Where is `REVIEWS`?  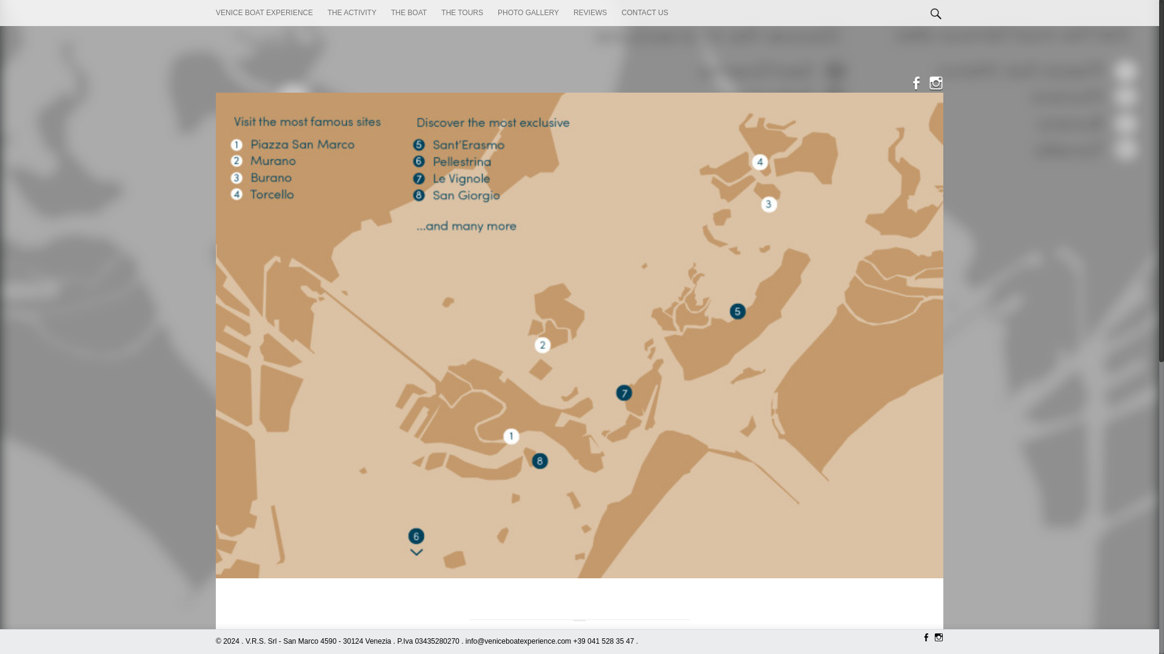
REVIEWS is located at coordinates (590, 13).